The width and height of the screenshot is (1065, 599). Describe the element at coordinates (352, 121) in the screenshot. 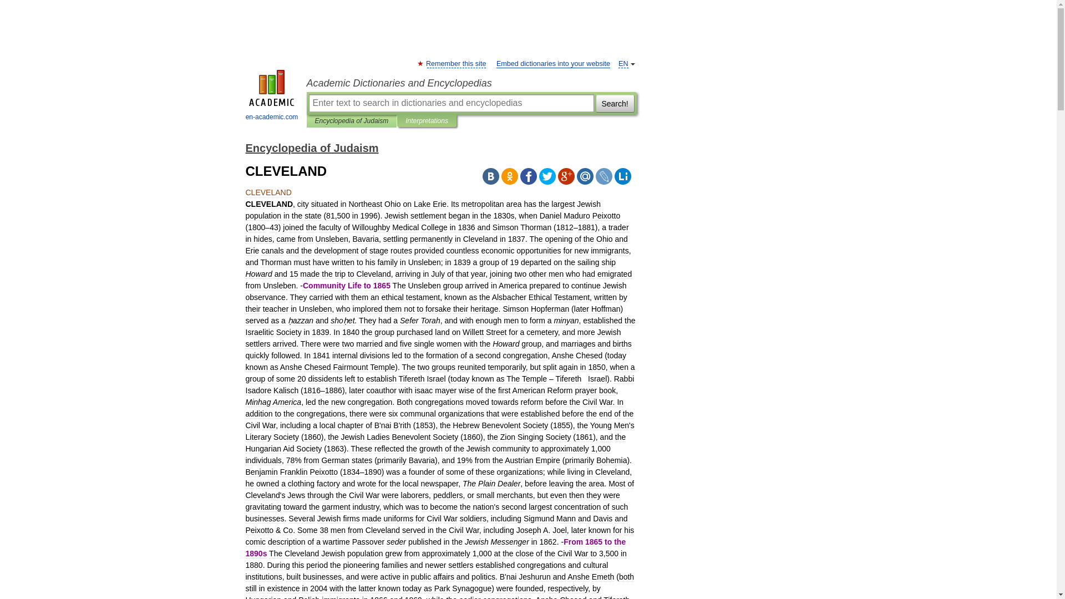

I see `Encyclopedia of Judaism` at that location.